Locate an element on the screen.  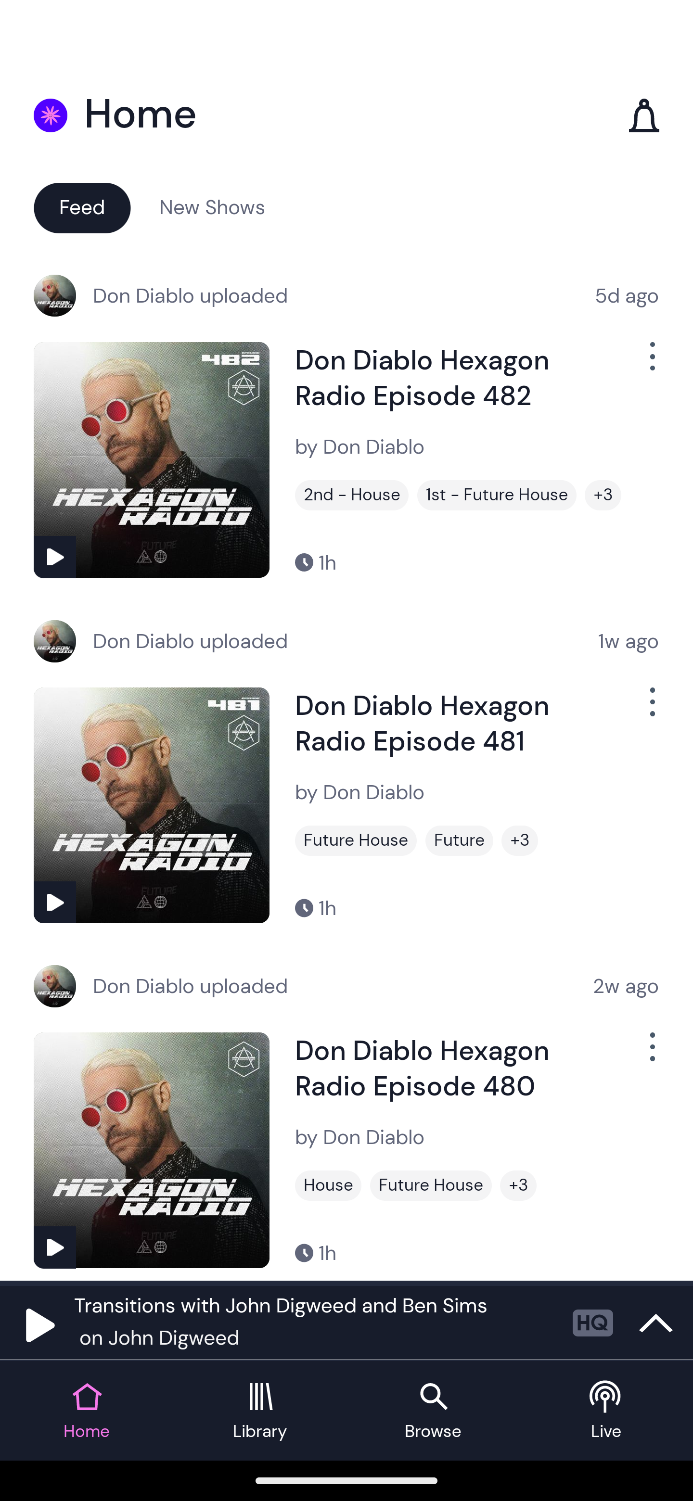
Future is located at coordinates (459, 840).